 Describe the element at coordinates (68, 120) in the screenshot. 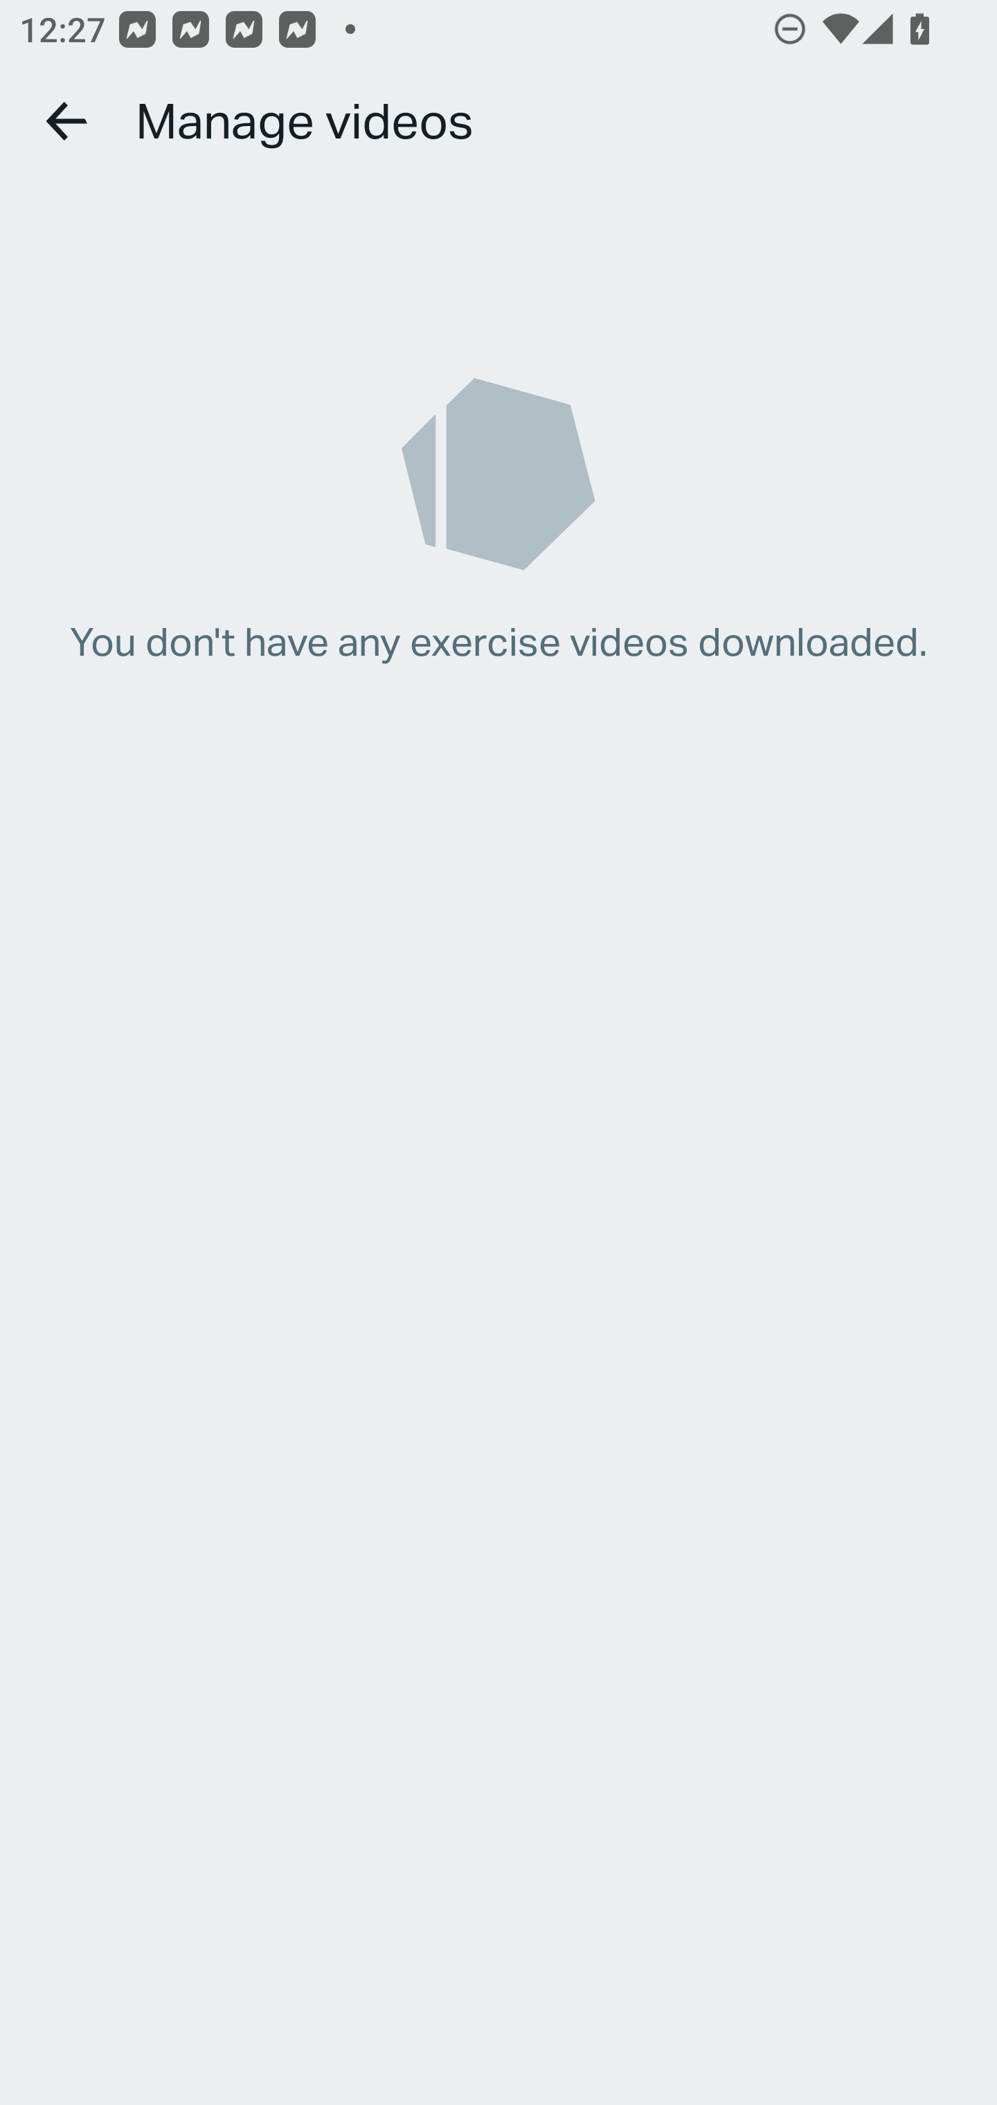

I see `Go back` at that location.